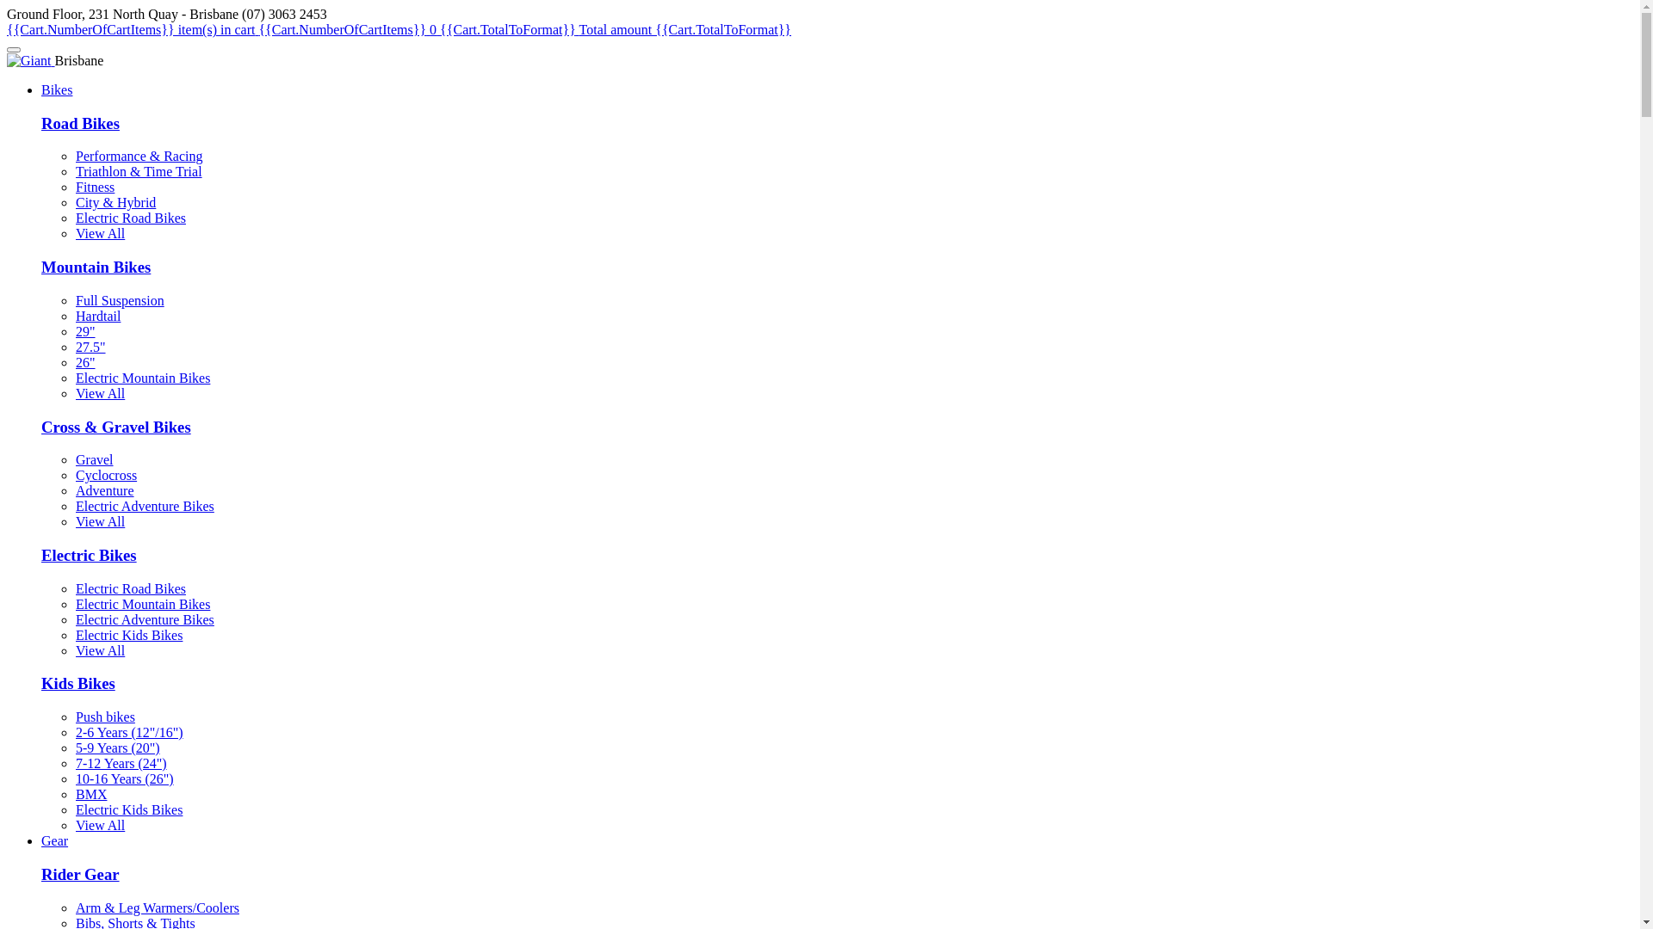  What do you see at coordinates (100, 826) in the screenshot?
I see `View All` at bounding box center [100, 826].